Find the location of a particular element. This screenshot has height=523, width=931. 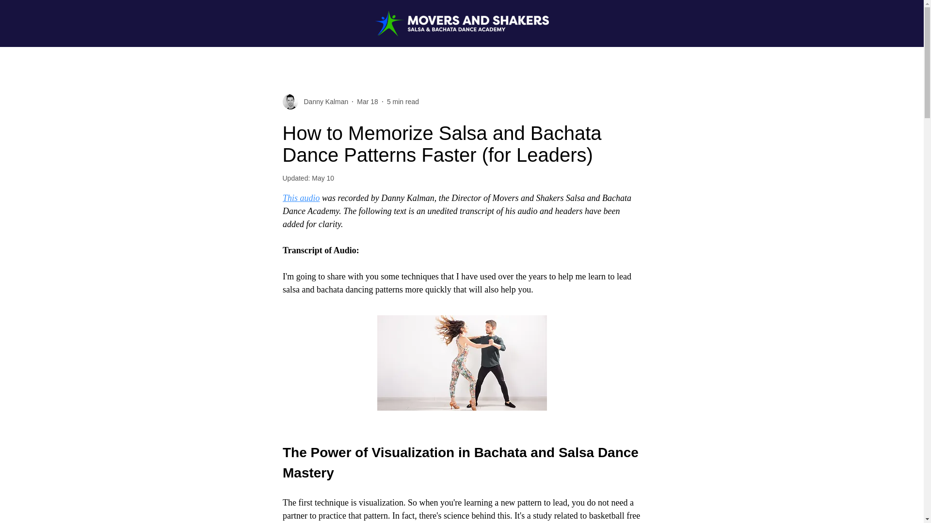

Danny Kalman is located at coordinates (315, 102).